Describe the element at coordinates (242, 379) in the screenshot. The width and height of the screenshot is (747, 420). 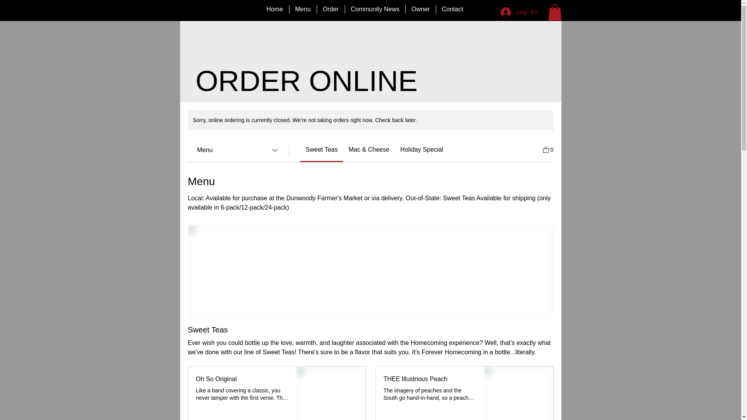
I see `Oh So Original` at that location.